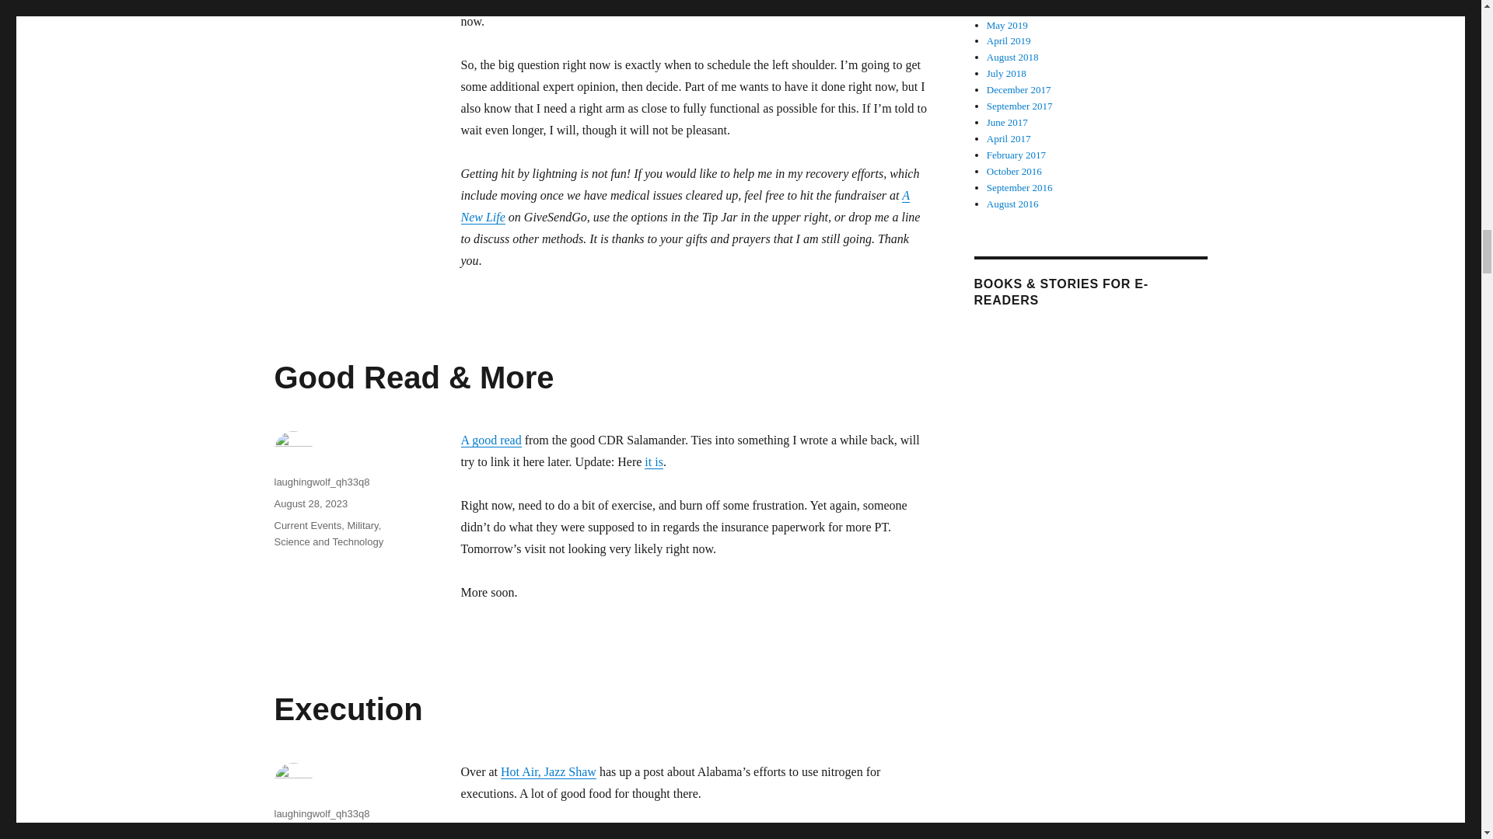  Describe the element at coordinates (310, 503) in the screenshot. I see `August 28, 2023` at that location.